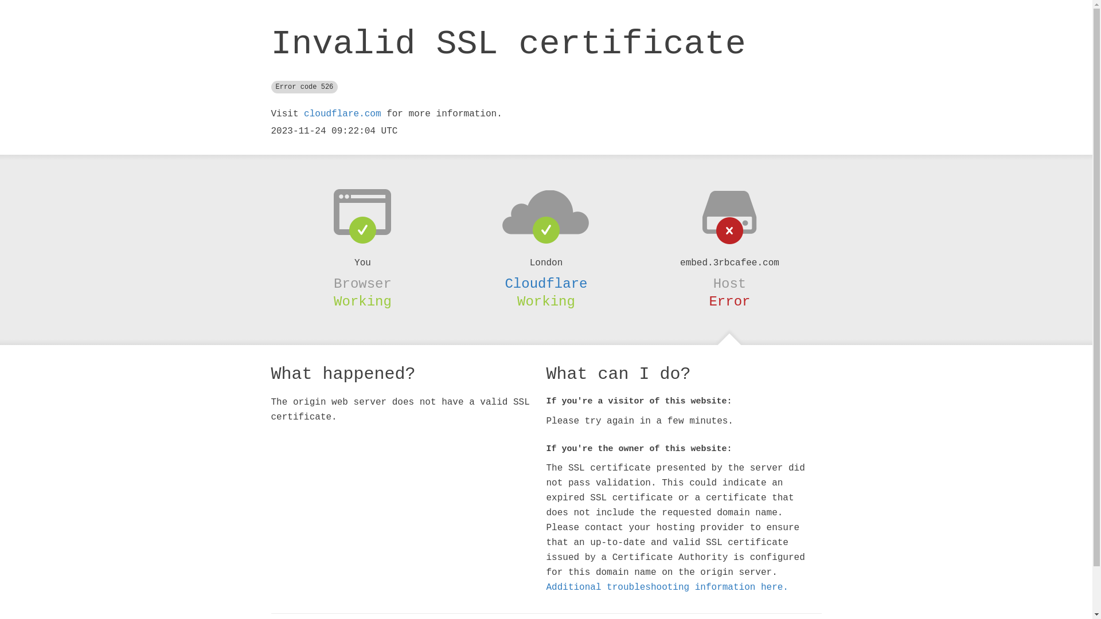 The image size is (1101, 619). I want to click on Cloudflare, so click(546, 284).